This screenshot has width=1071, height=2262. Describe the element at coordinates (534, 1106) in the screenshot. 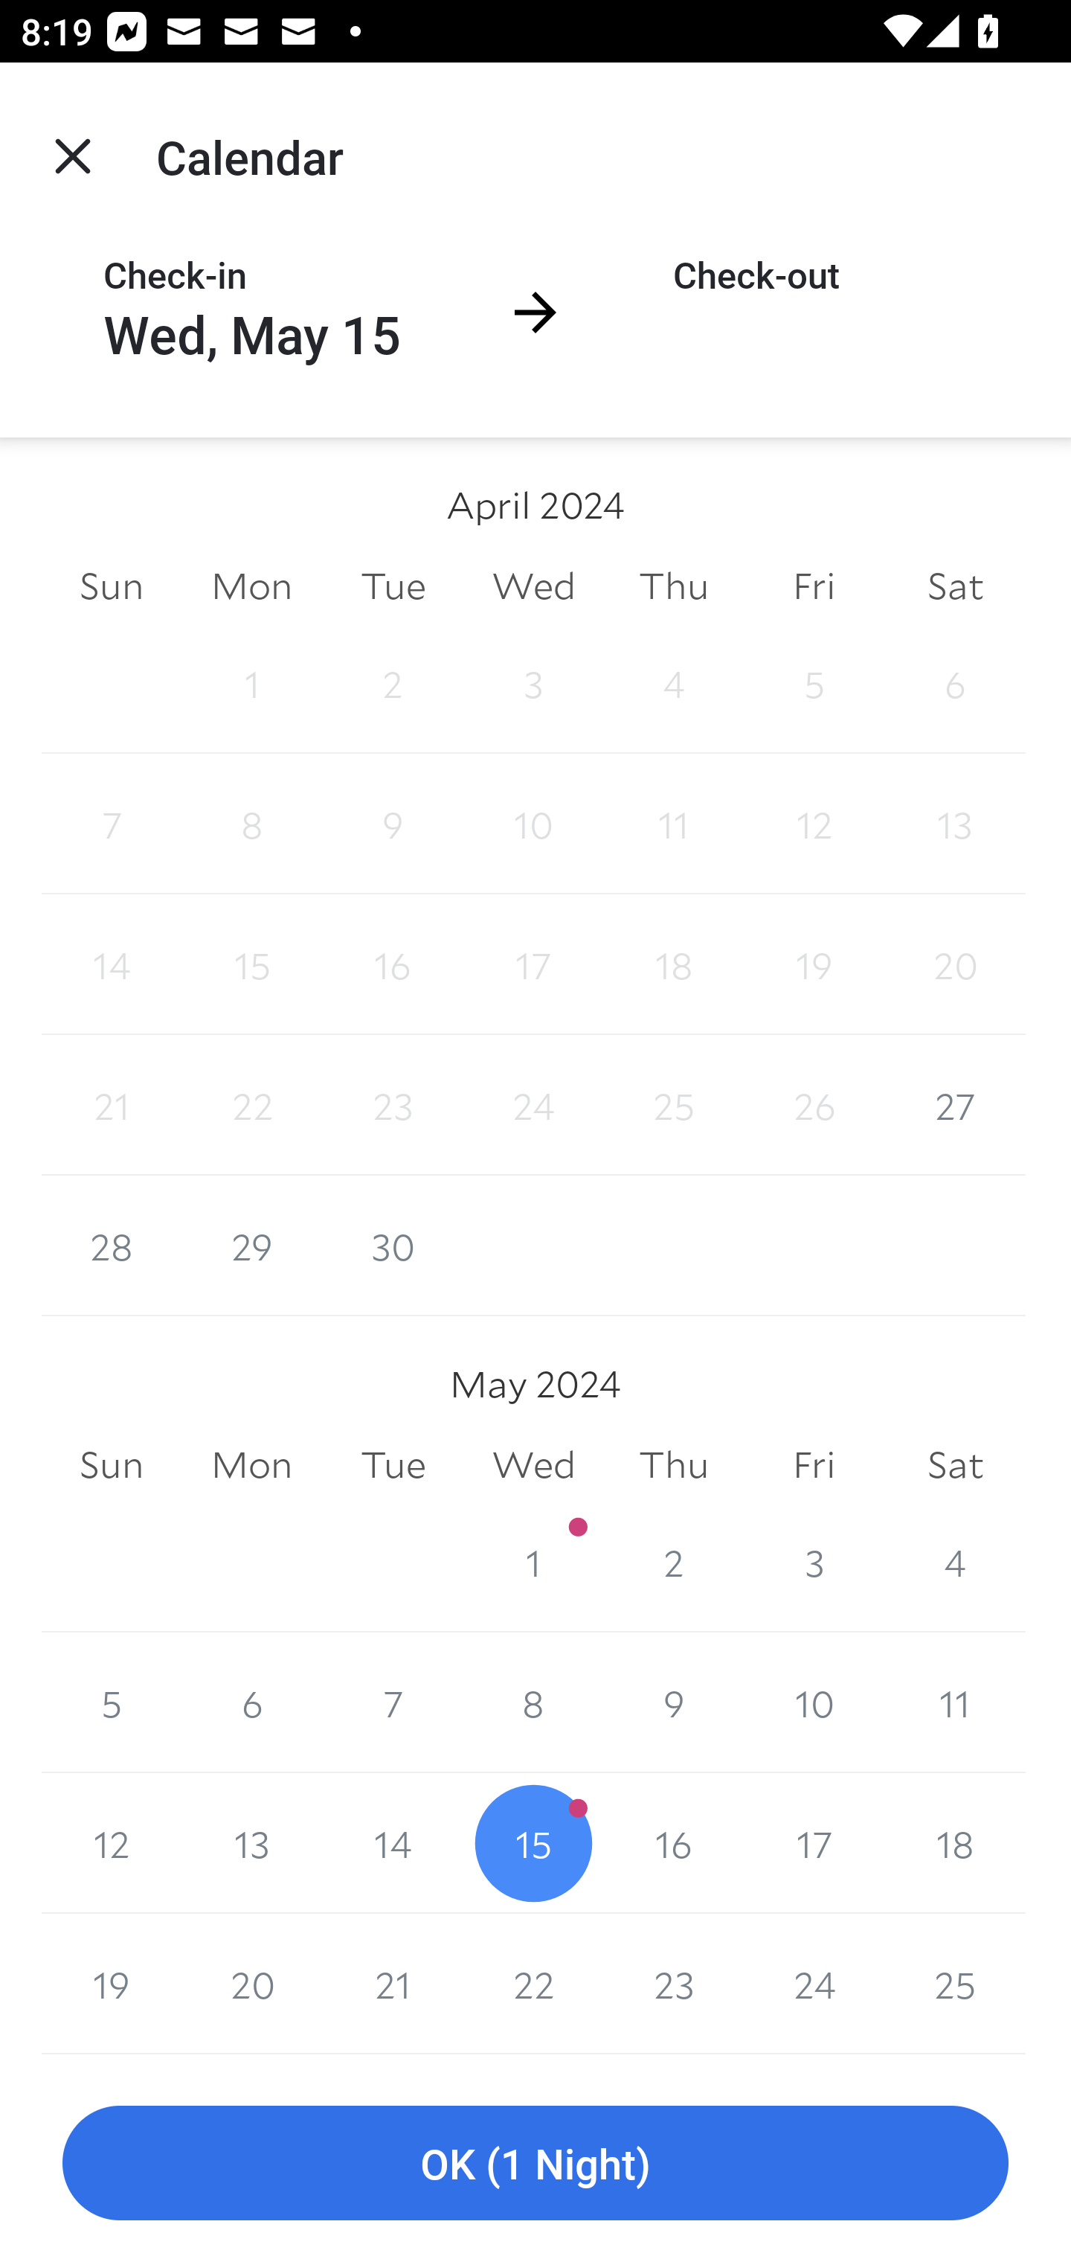

I see `24 24 April 2024` at that location.